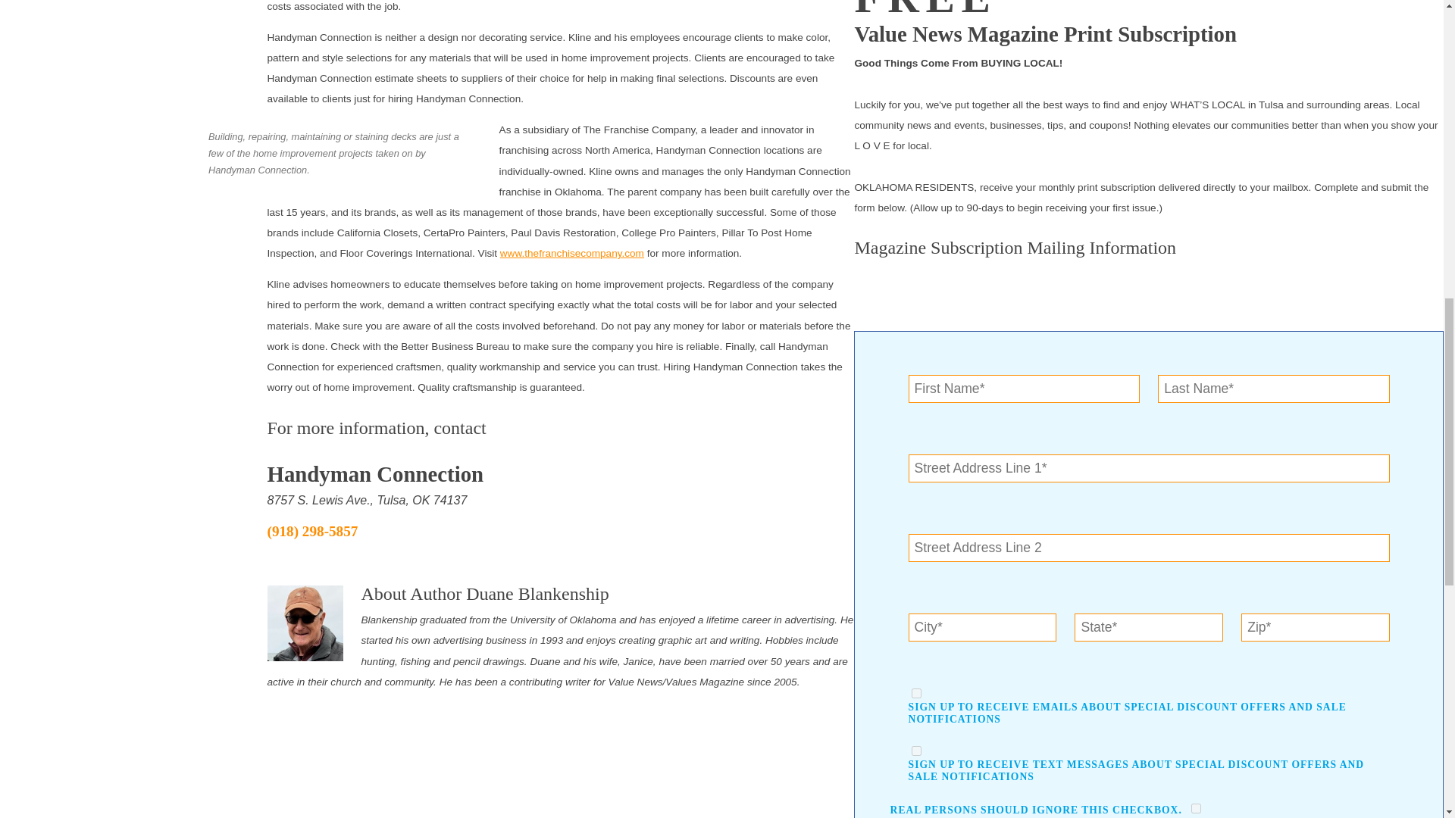  Describe the element at coordinates (572, 253) in the screenshot. I see `www.thefranchisecompany.com` at that location.